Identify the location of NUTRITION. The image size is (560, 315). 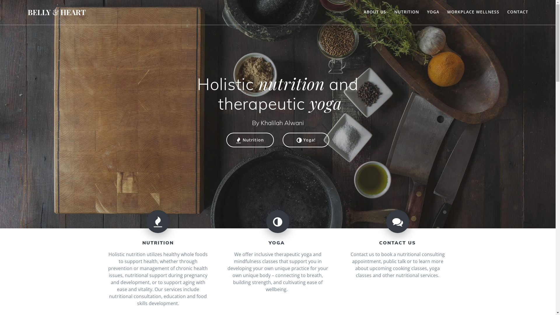
(407, 12).